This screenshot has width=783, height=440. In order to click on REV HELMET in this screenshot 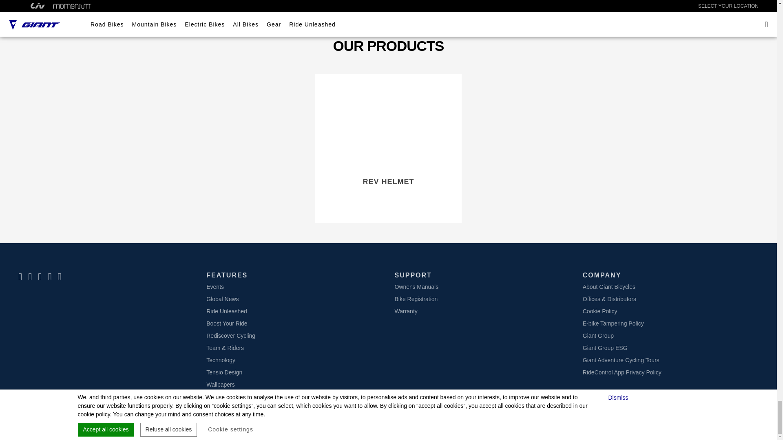, I will do `click(388, 182)`.